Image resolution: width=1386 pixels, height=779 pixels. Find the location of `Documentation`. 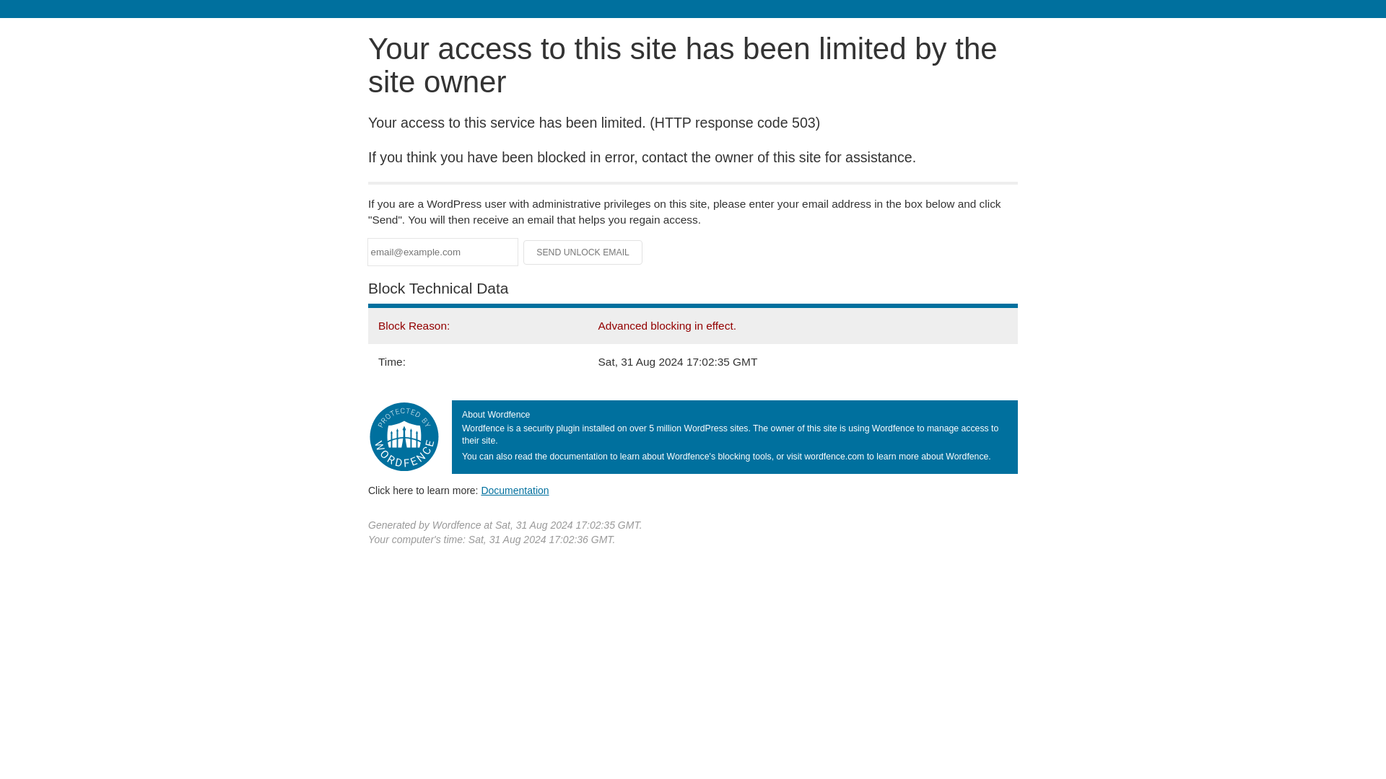

Documentation is located at coordinates (515, 490).